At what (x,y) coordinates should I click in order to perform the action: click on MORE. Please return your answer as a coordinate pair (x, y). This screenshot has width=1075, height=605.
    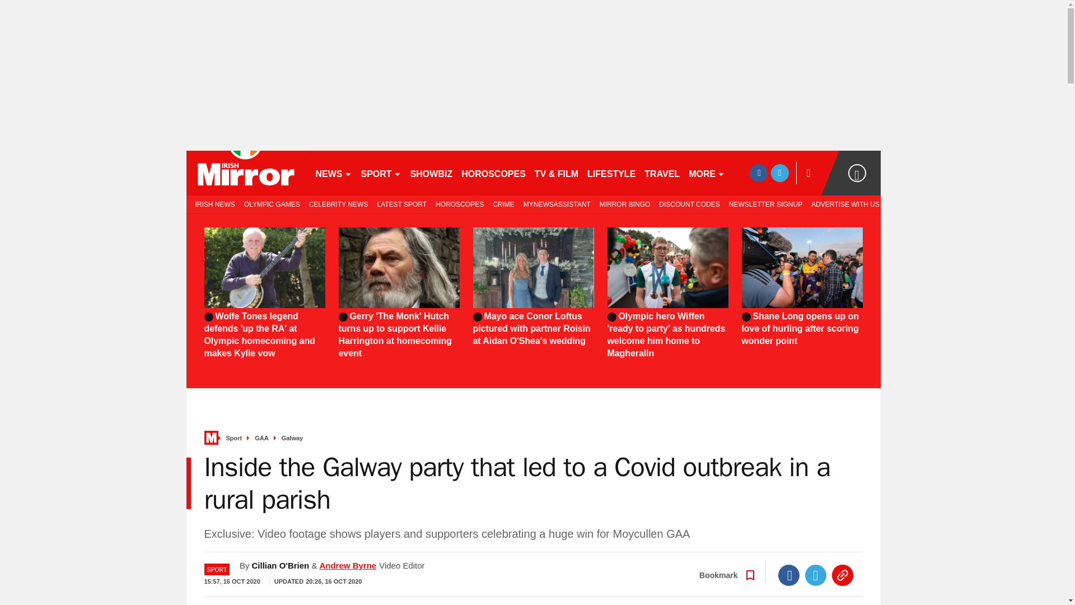
    Looking at the image, I should click on (707, 173).